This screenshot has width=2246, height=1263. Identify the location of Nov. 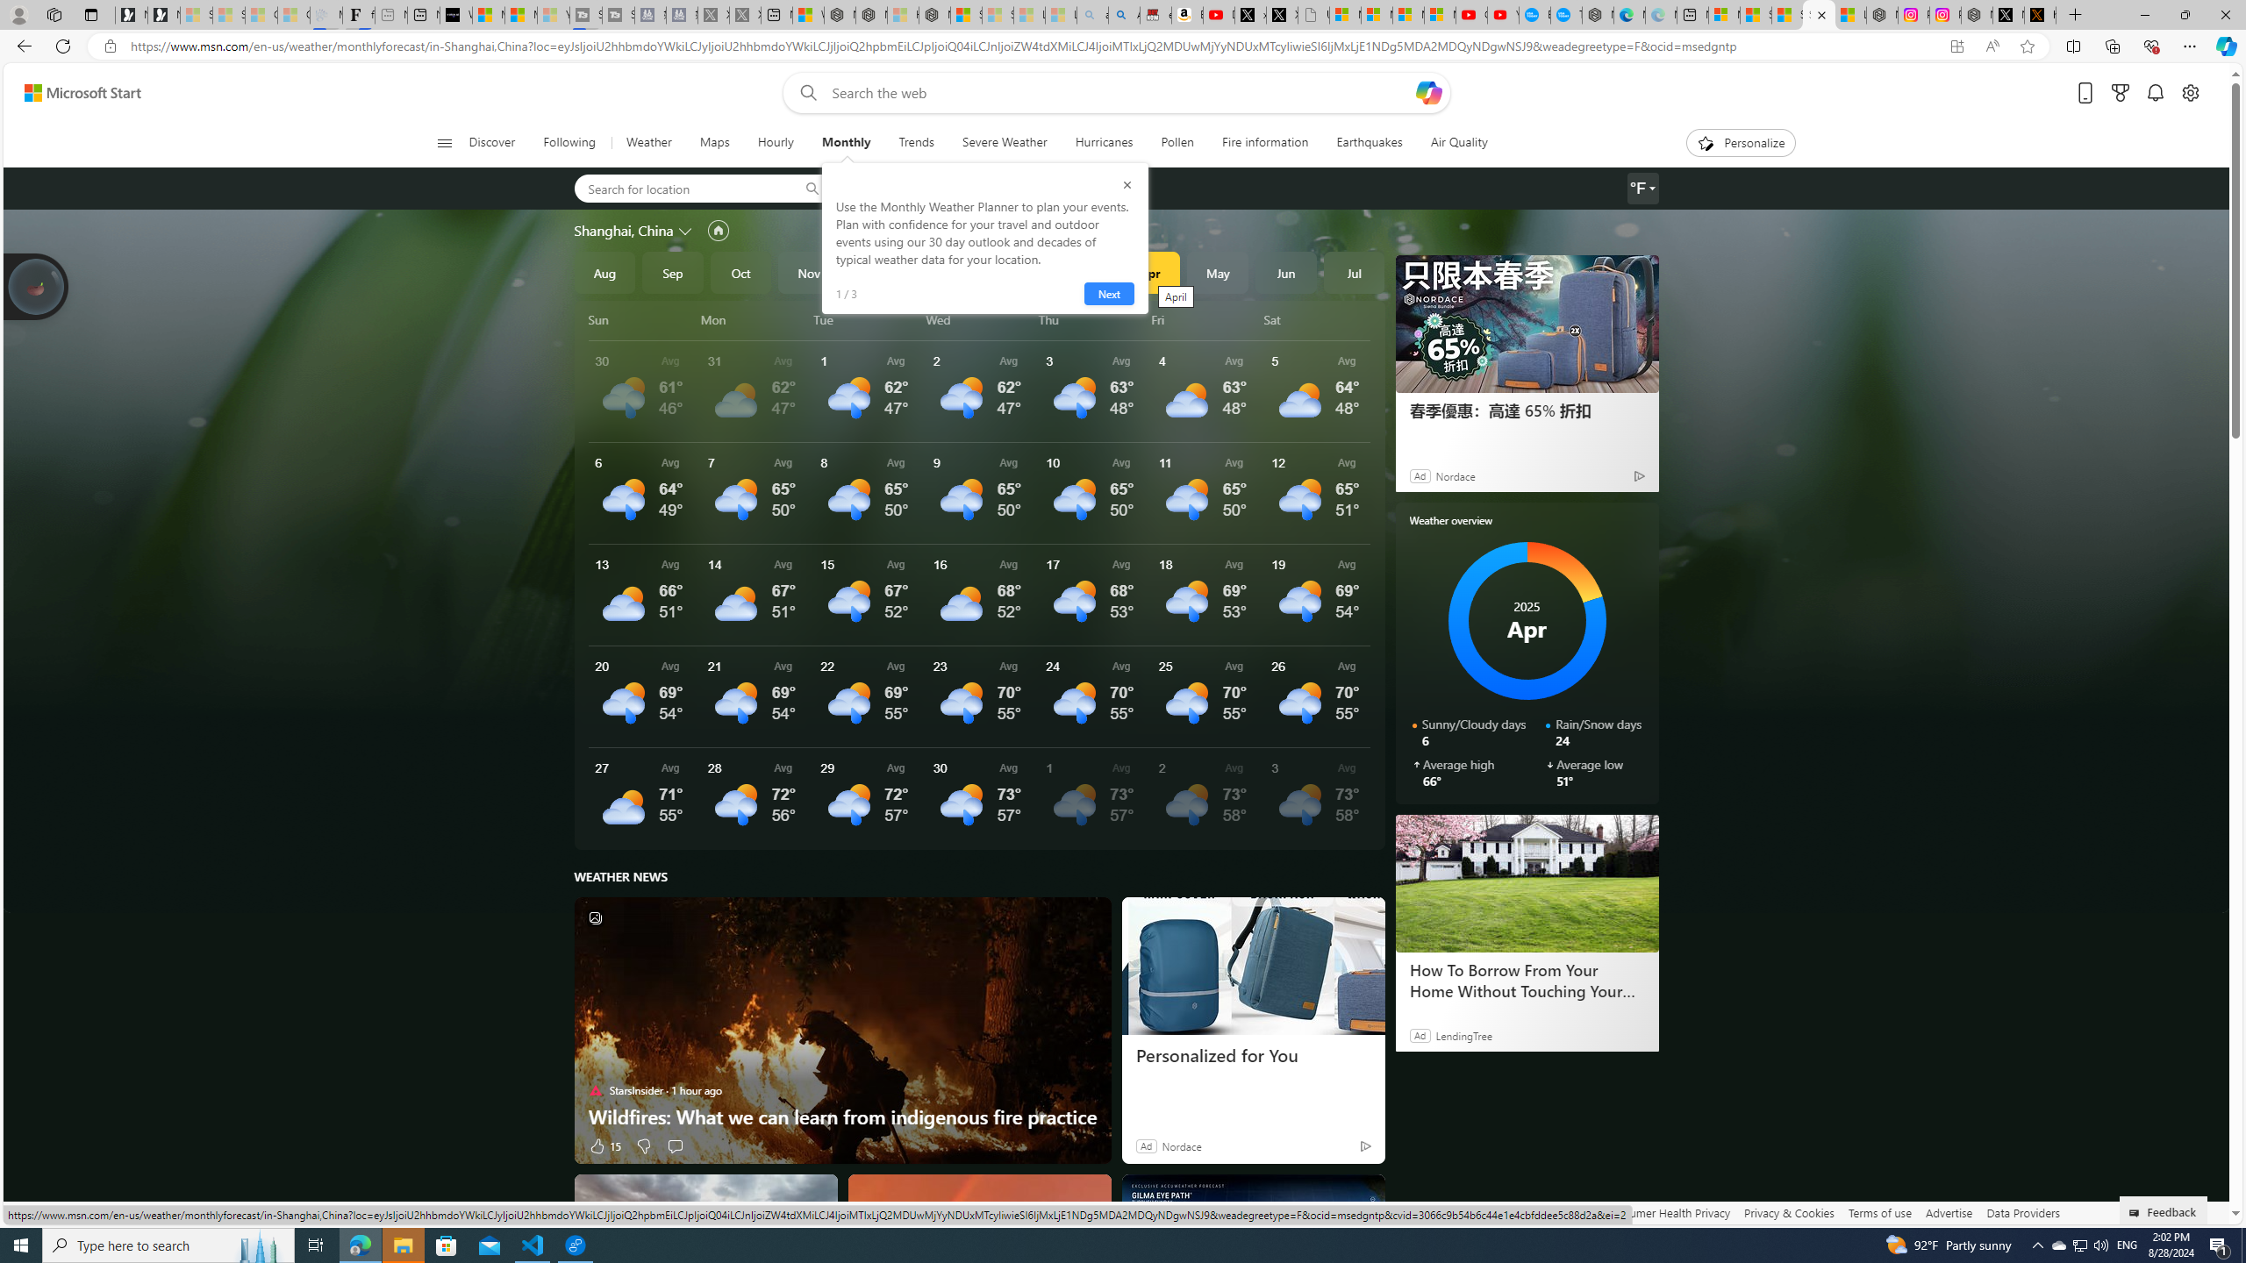
(808, 272).